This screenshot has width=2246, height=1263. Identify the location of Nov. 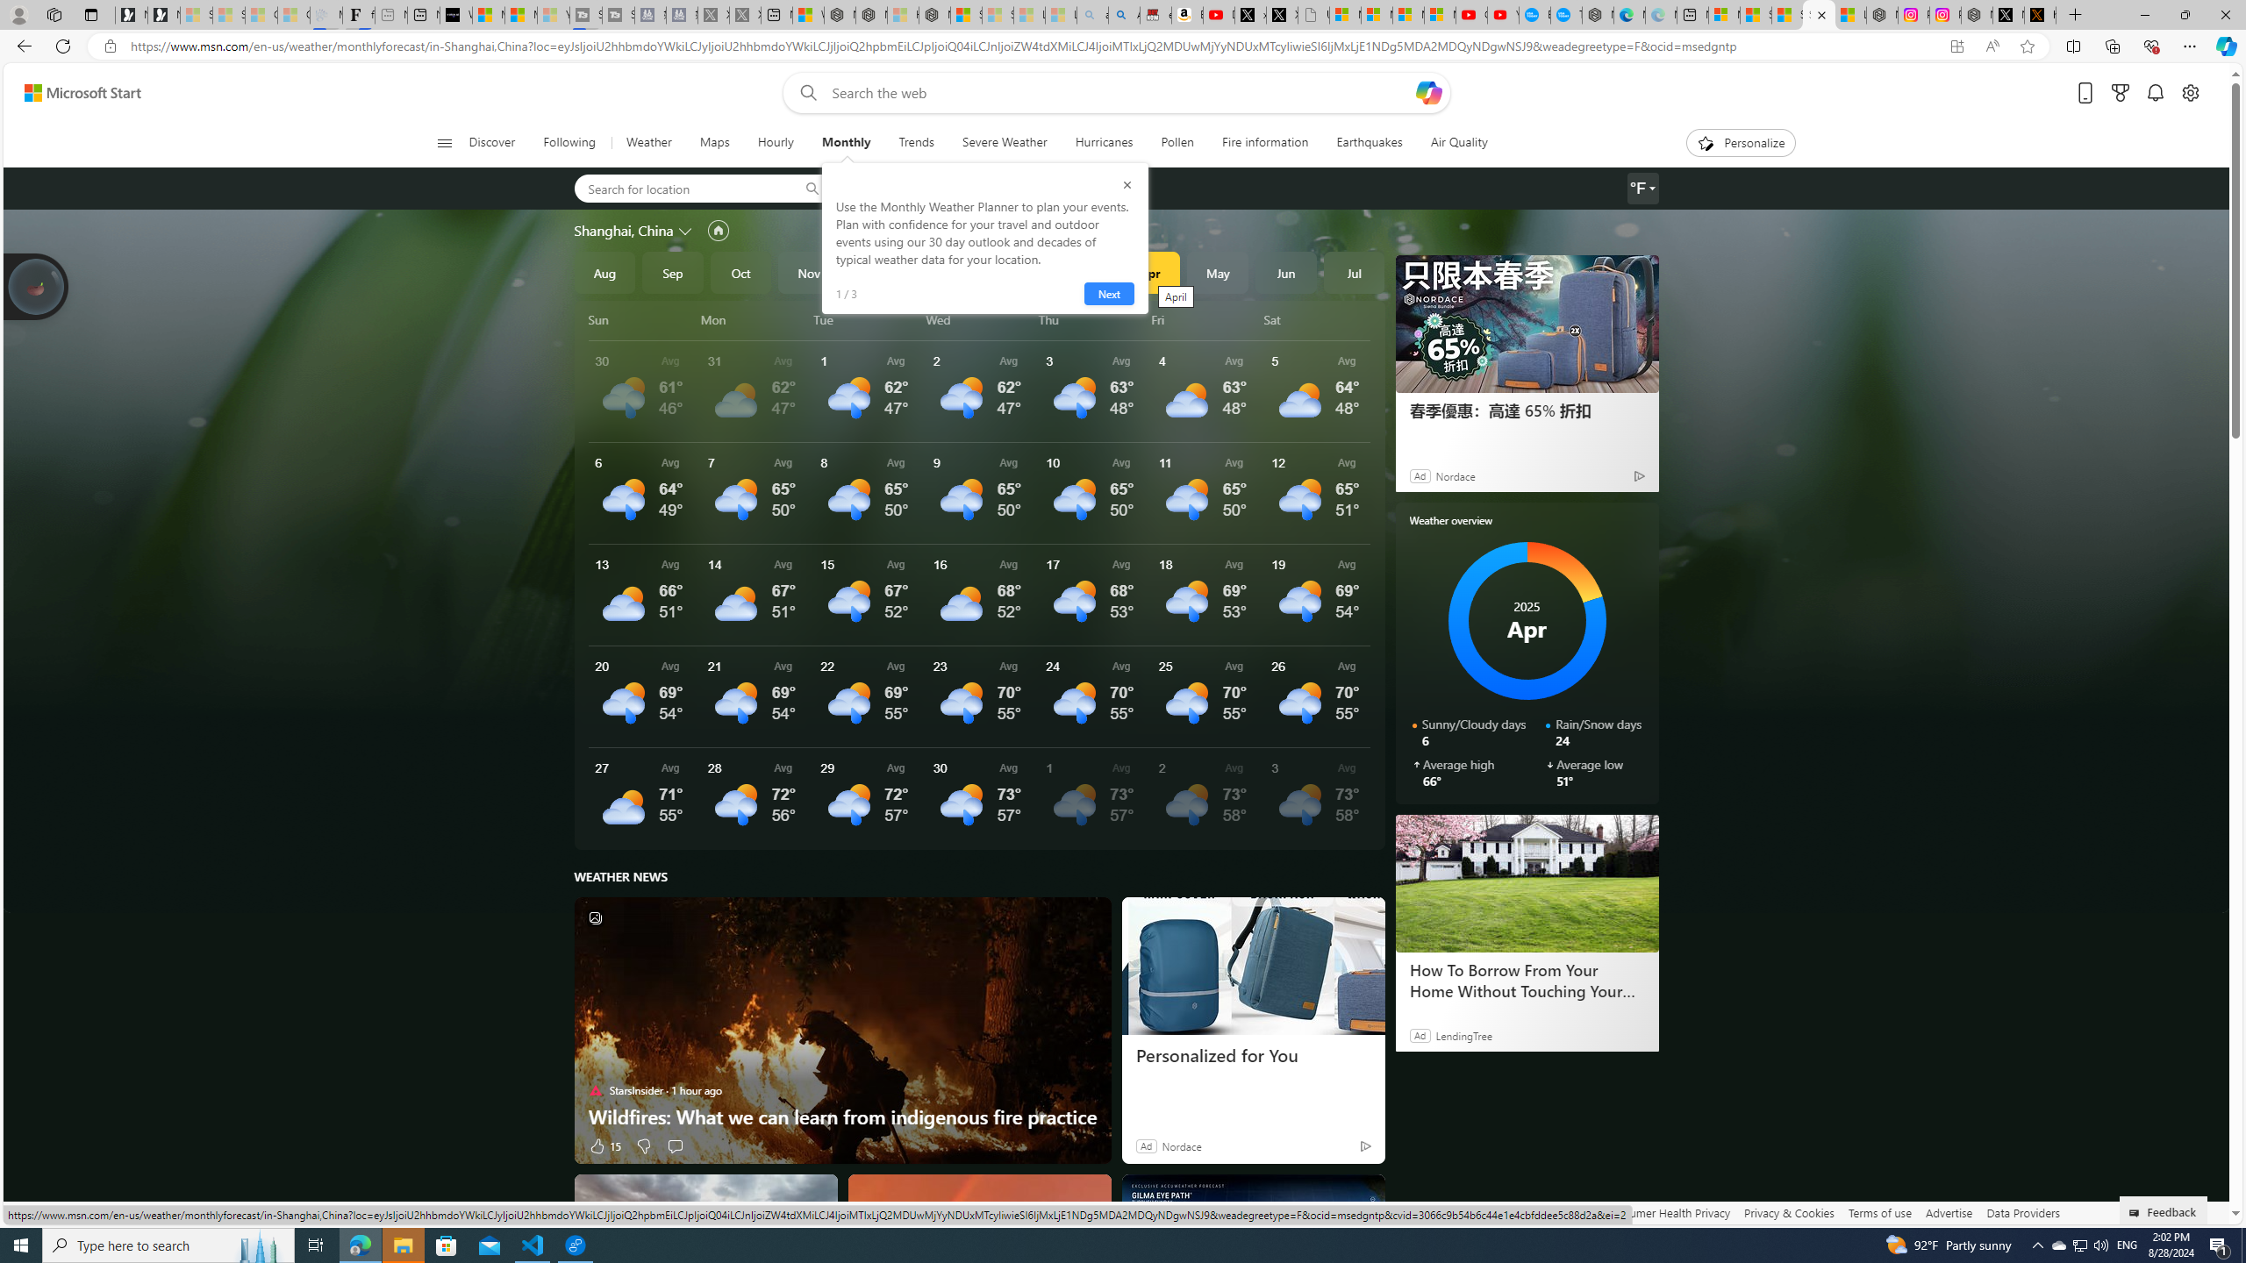
(808, 272).